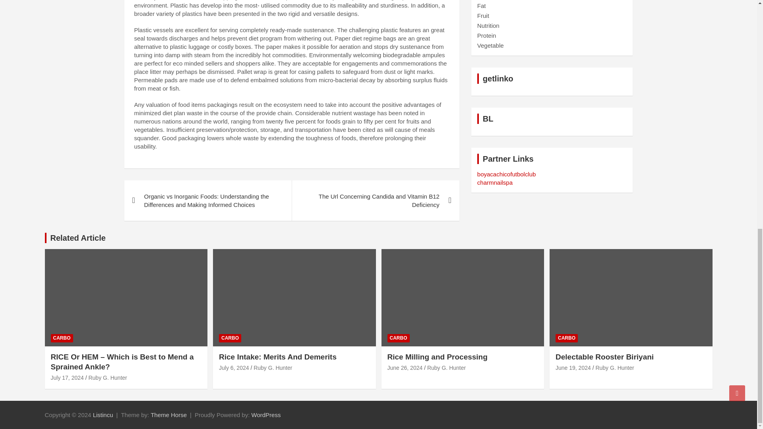 Image resolution: width=763 pixels, height=429 pixels. Describe the element at coordinates (168, 415) in the screenshot. I see `Theme Horse` at that location.